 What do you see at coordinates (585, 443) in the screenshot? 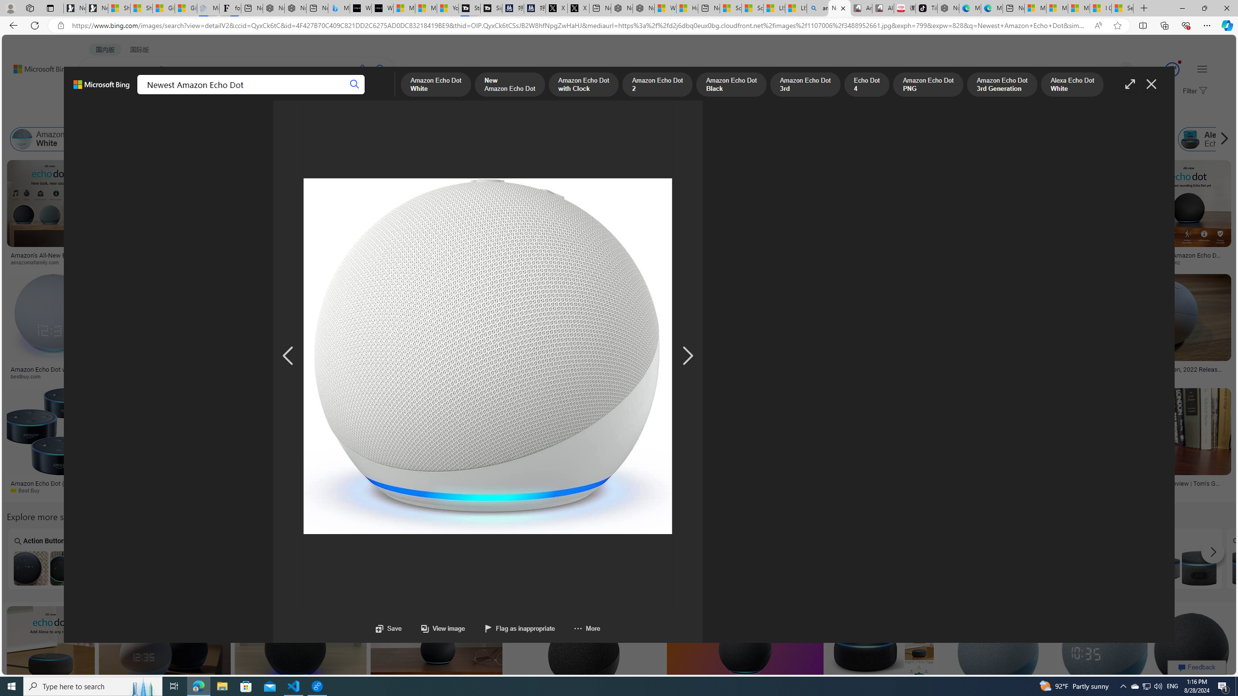
I see `Amazon Echo Dot (2019) | TechRadarTechRadarSave` at bounding box center [585, 443].